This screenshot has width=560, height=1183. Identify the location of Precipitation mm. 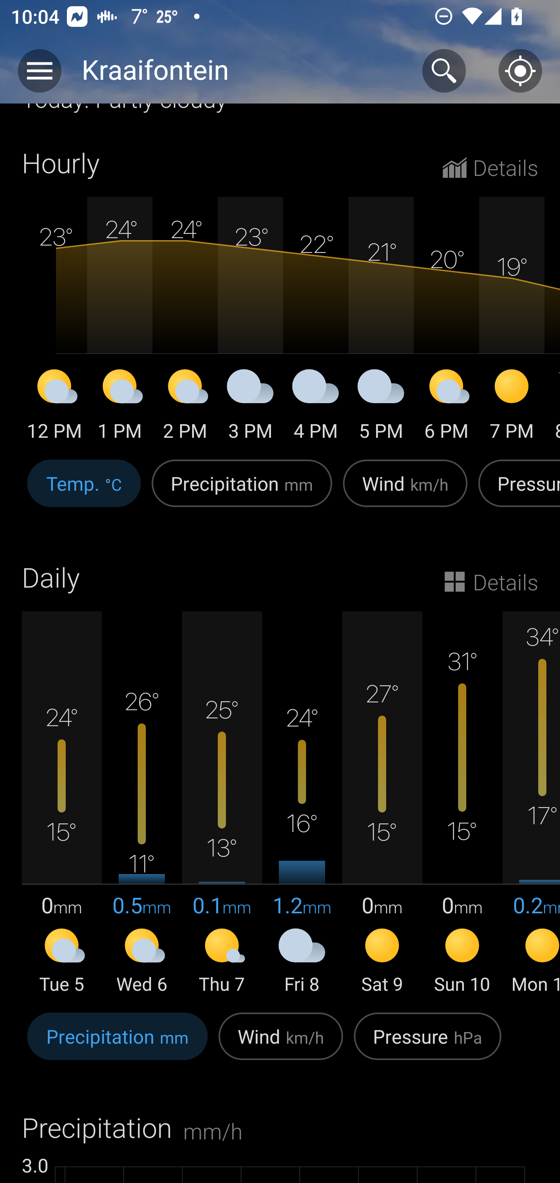
(242, 491).